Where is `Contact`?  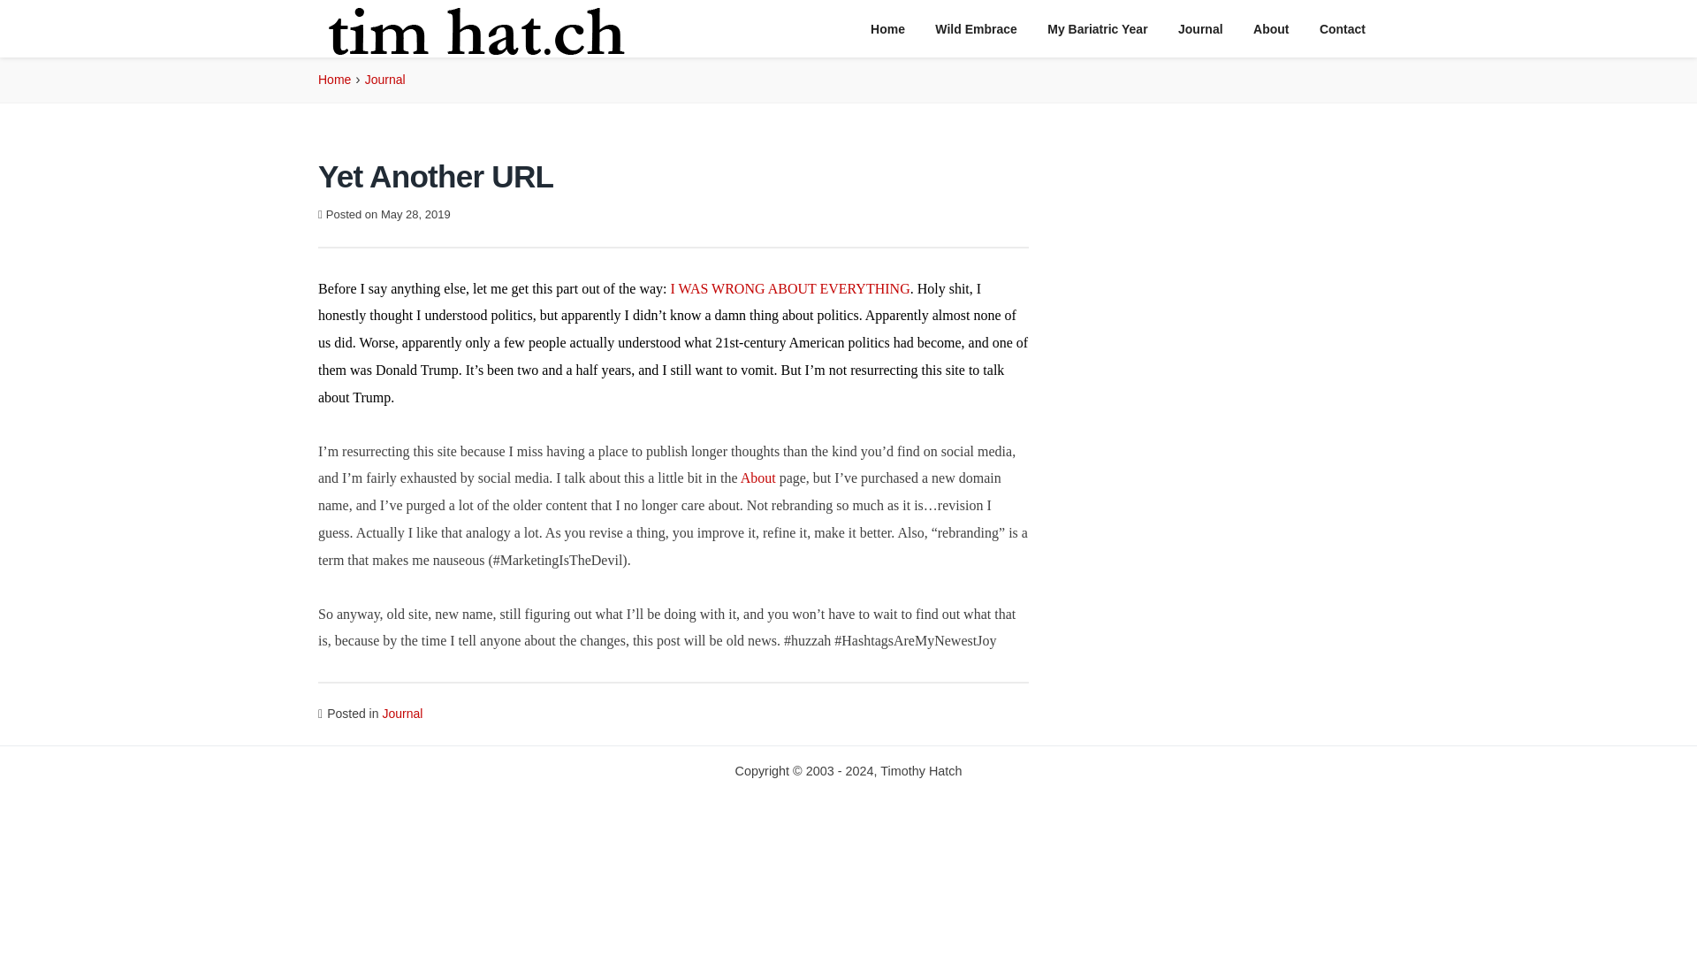
Contact is located at coordinates (1342, 29).